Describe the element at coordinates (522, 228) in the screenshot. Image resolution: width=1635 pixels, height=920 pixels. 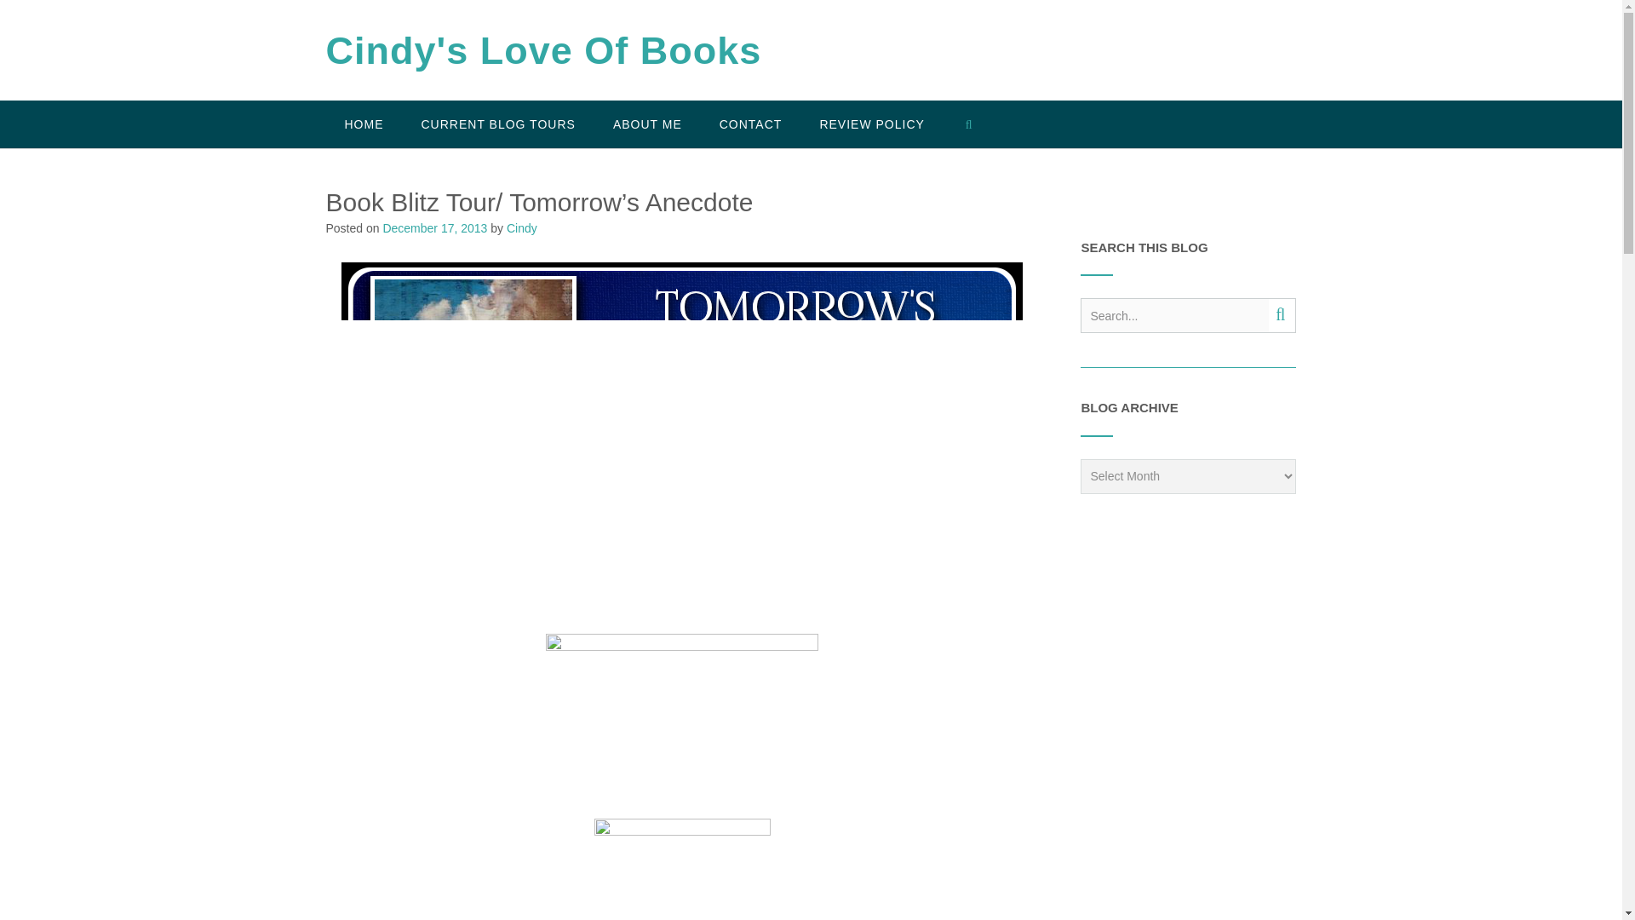
I see `Cindy` at that location.